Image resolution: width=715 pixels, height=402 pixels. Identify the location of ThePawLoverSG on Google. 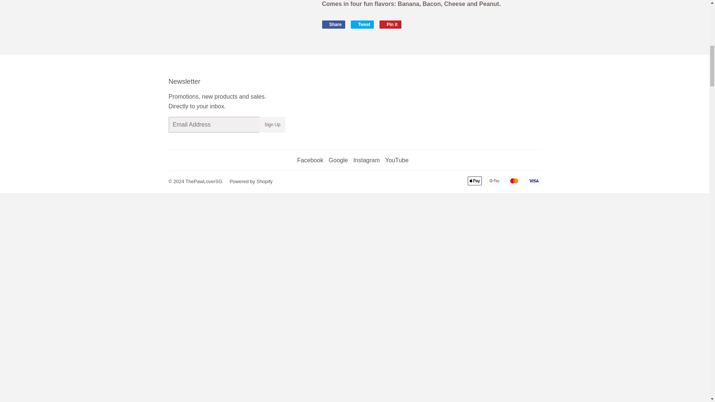
(339, 160).